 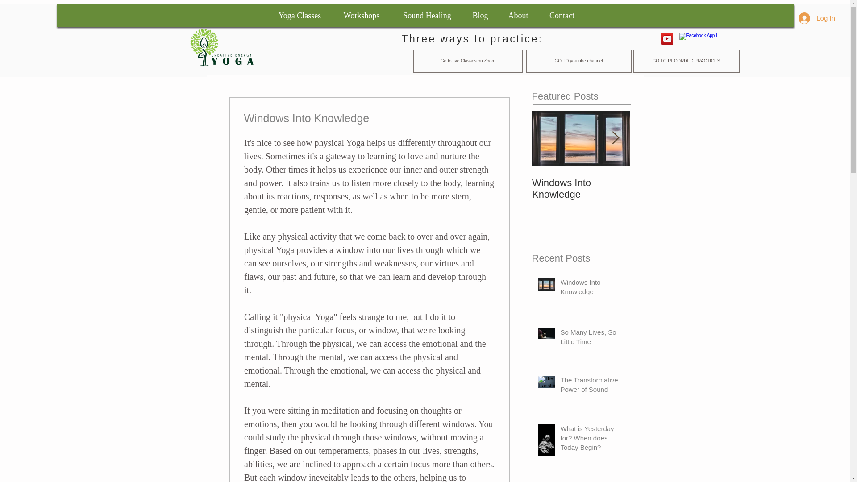 I want to click on Blog, so click(x=480, y=16).